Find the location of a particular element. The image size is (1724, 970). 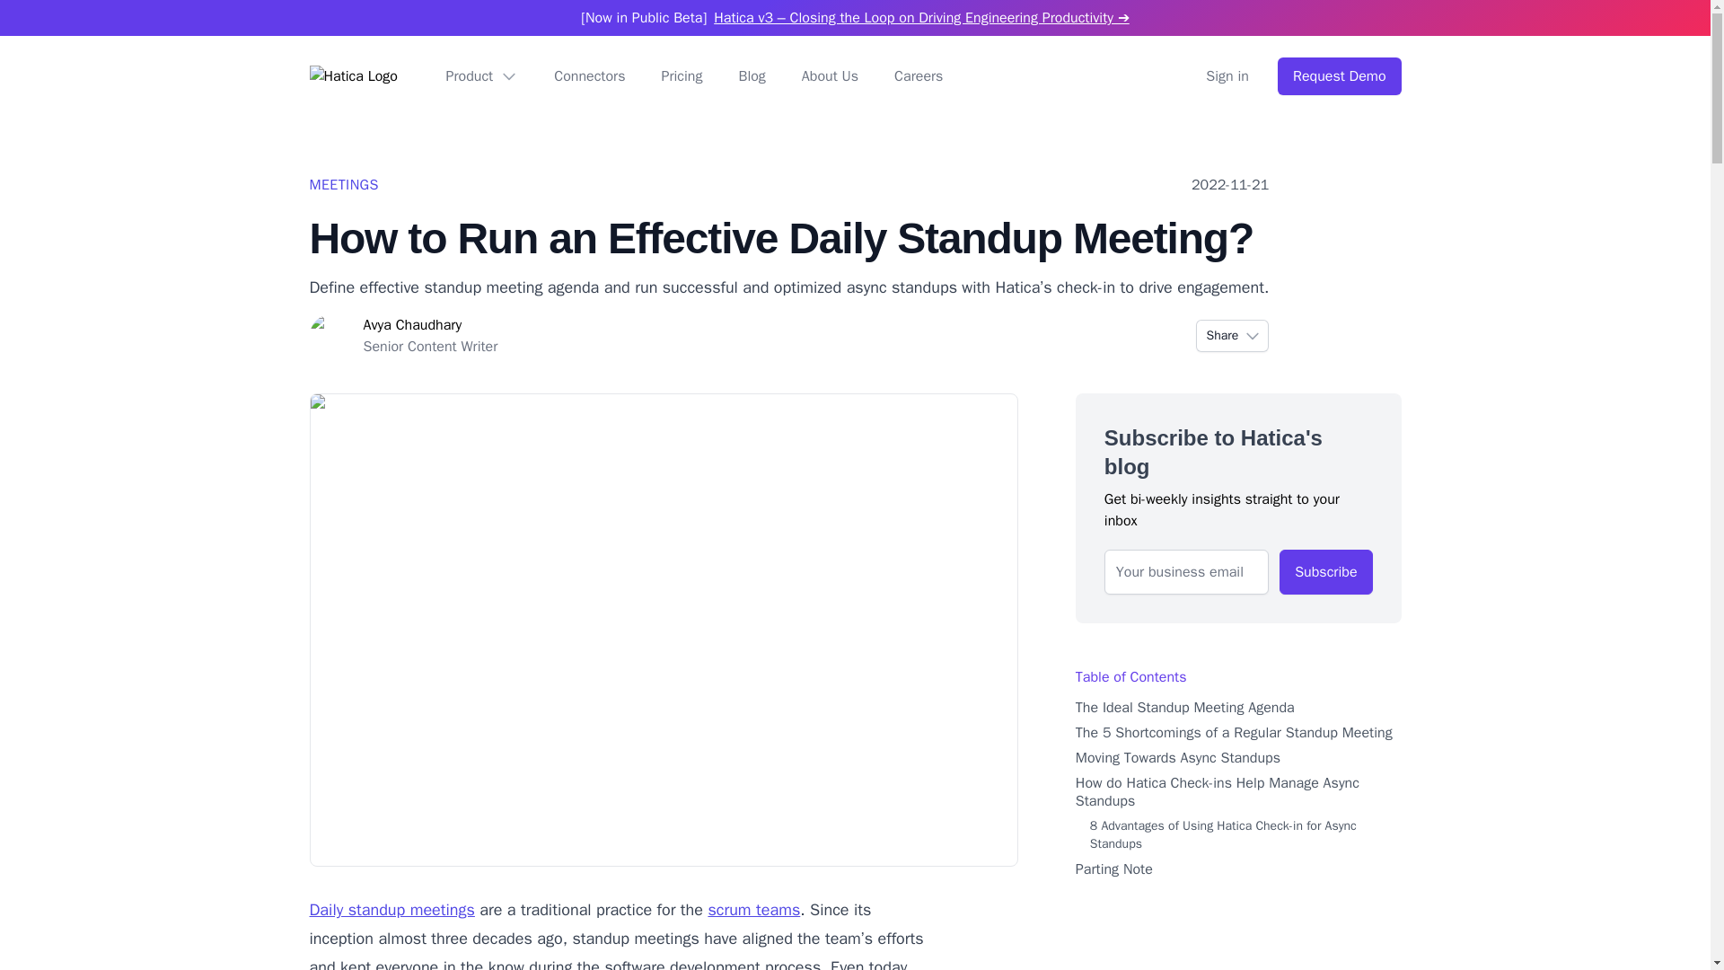

Careers is located at coordinates (1227, 76).